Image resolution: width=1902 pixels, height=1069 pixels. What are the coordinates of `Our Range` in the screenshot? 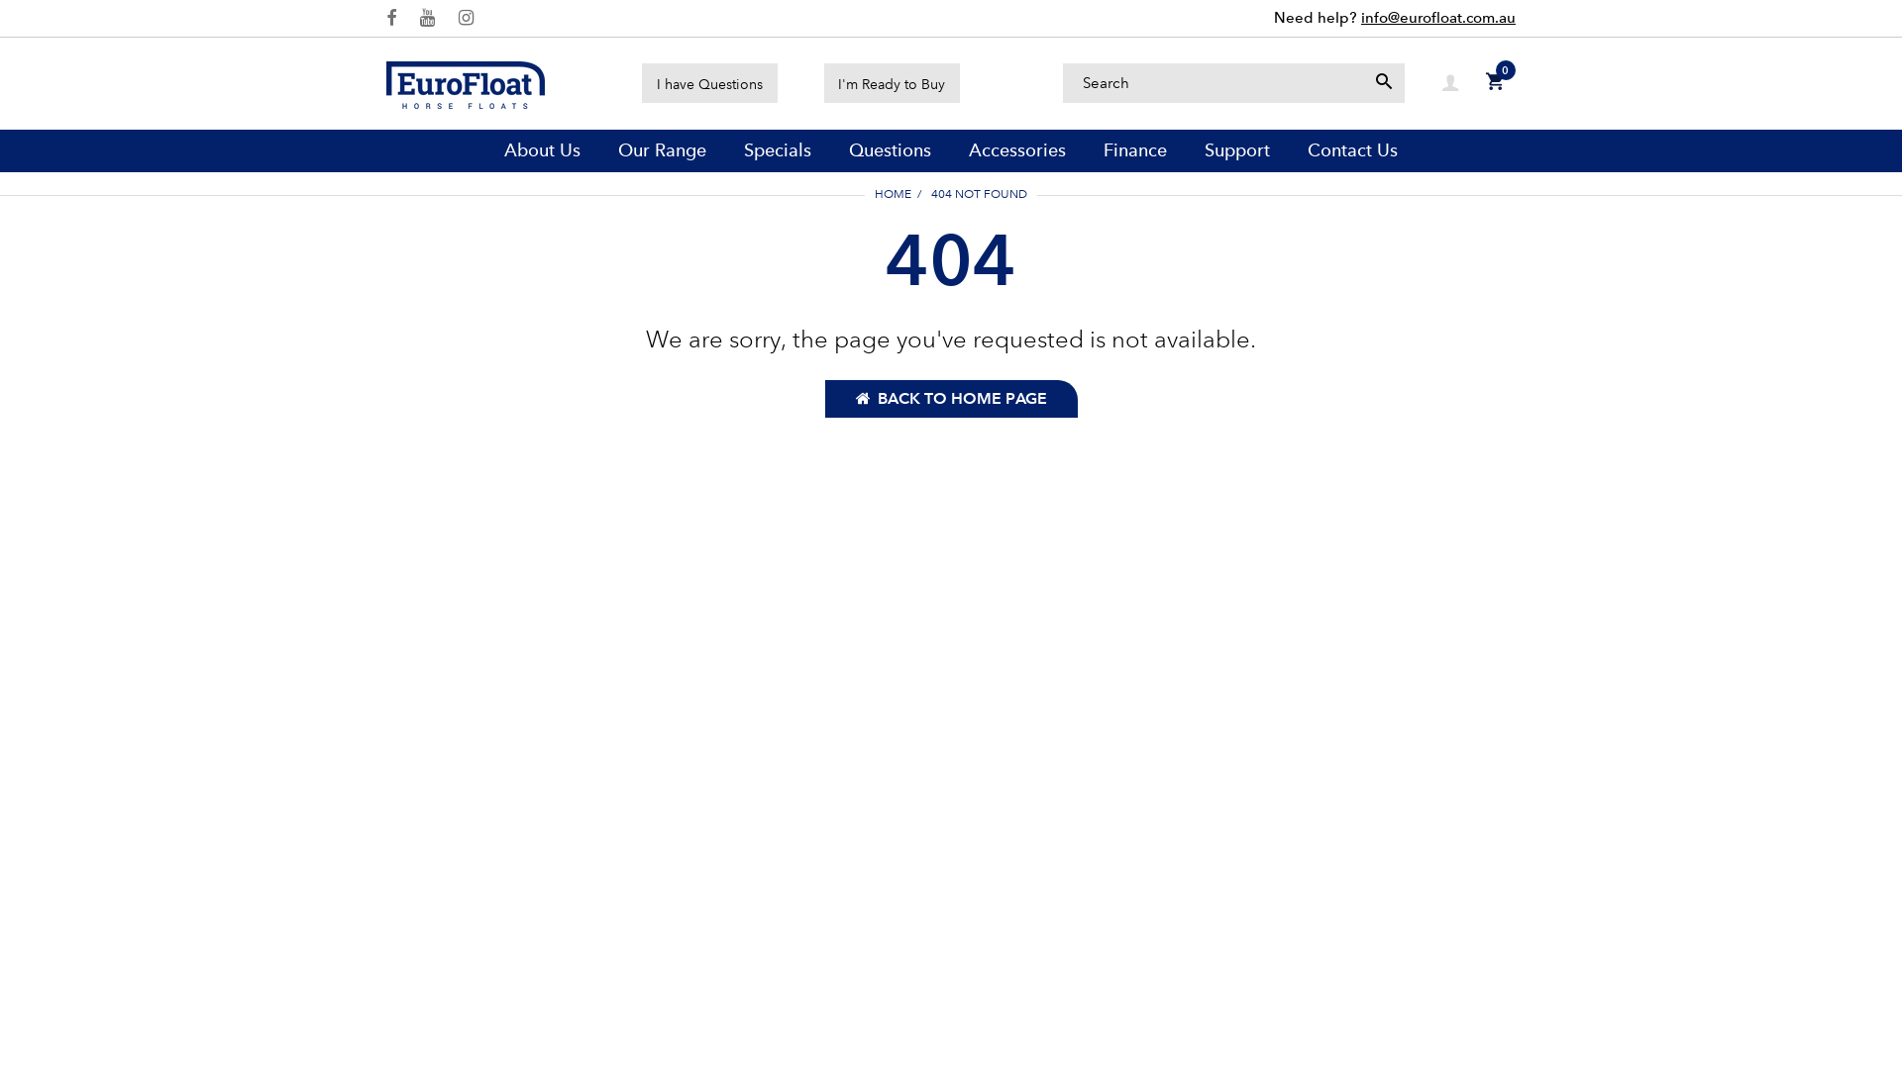 It's located at (662, 150).